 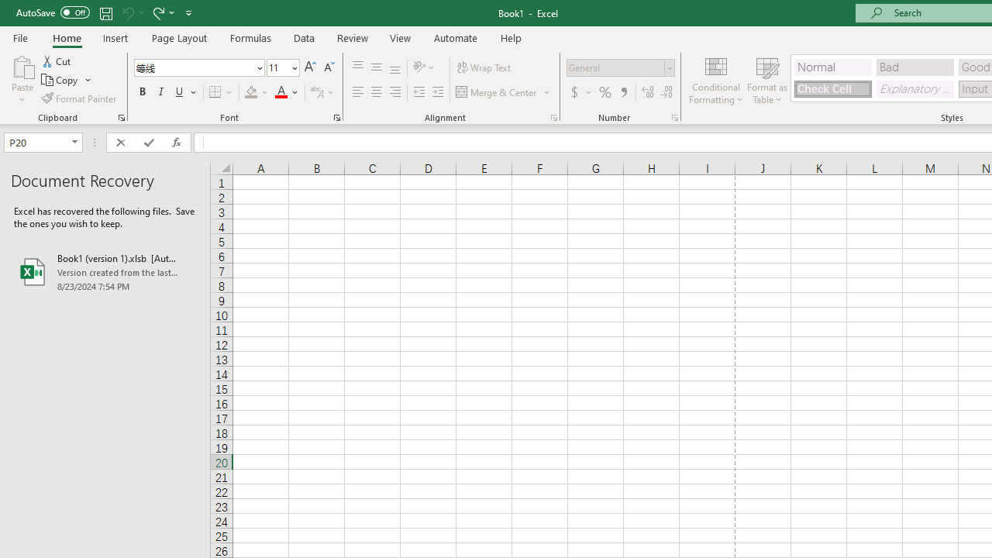 I want to click on Align Left, so click(x=358, y=93).